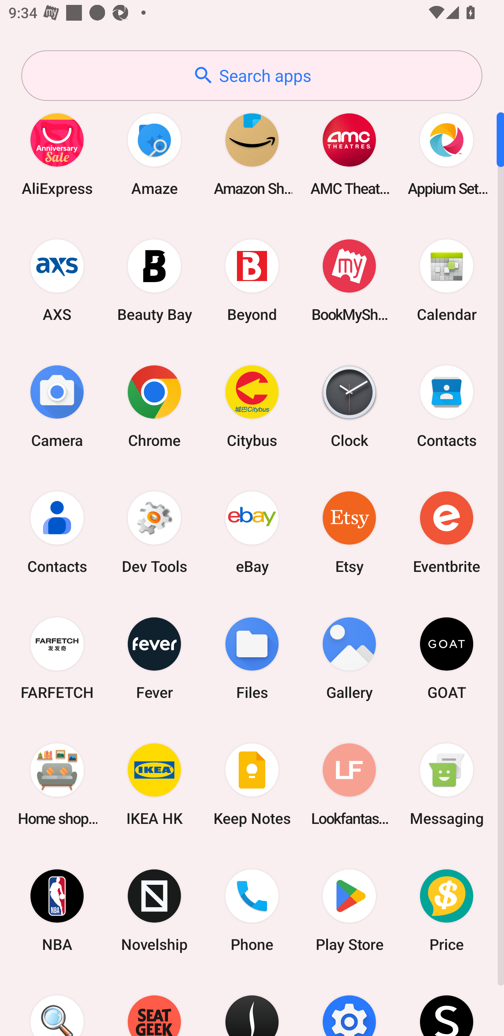 The height and width of the screenshot is (1036, 504). Describe the element at coordinates (349, 784) in the screenshot. I see `Lookfantastic` at that location.